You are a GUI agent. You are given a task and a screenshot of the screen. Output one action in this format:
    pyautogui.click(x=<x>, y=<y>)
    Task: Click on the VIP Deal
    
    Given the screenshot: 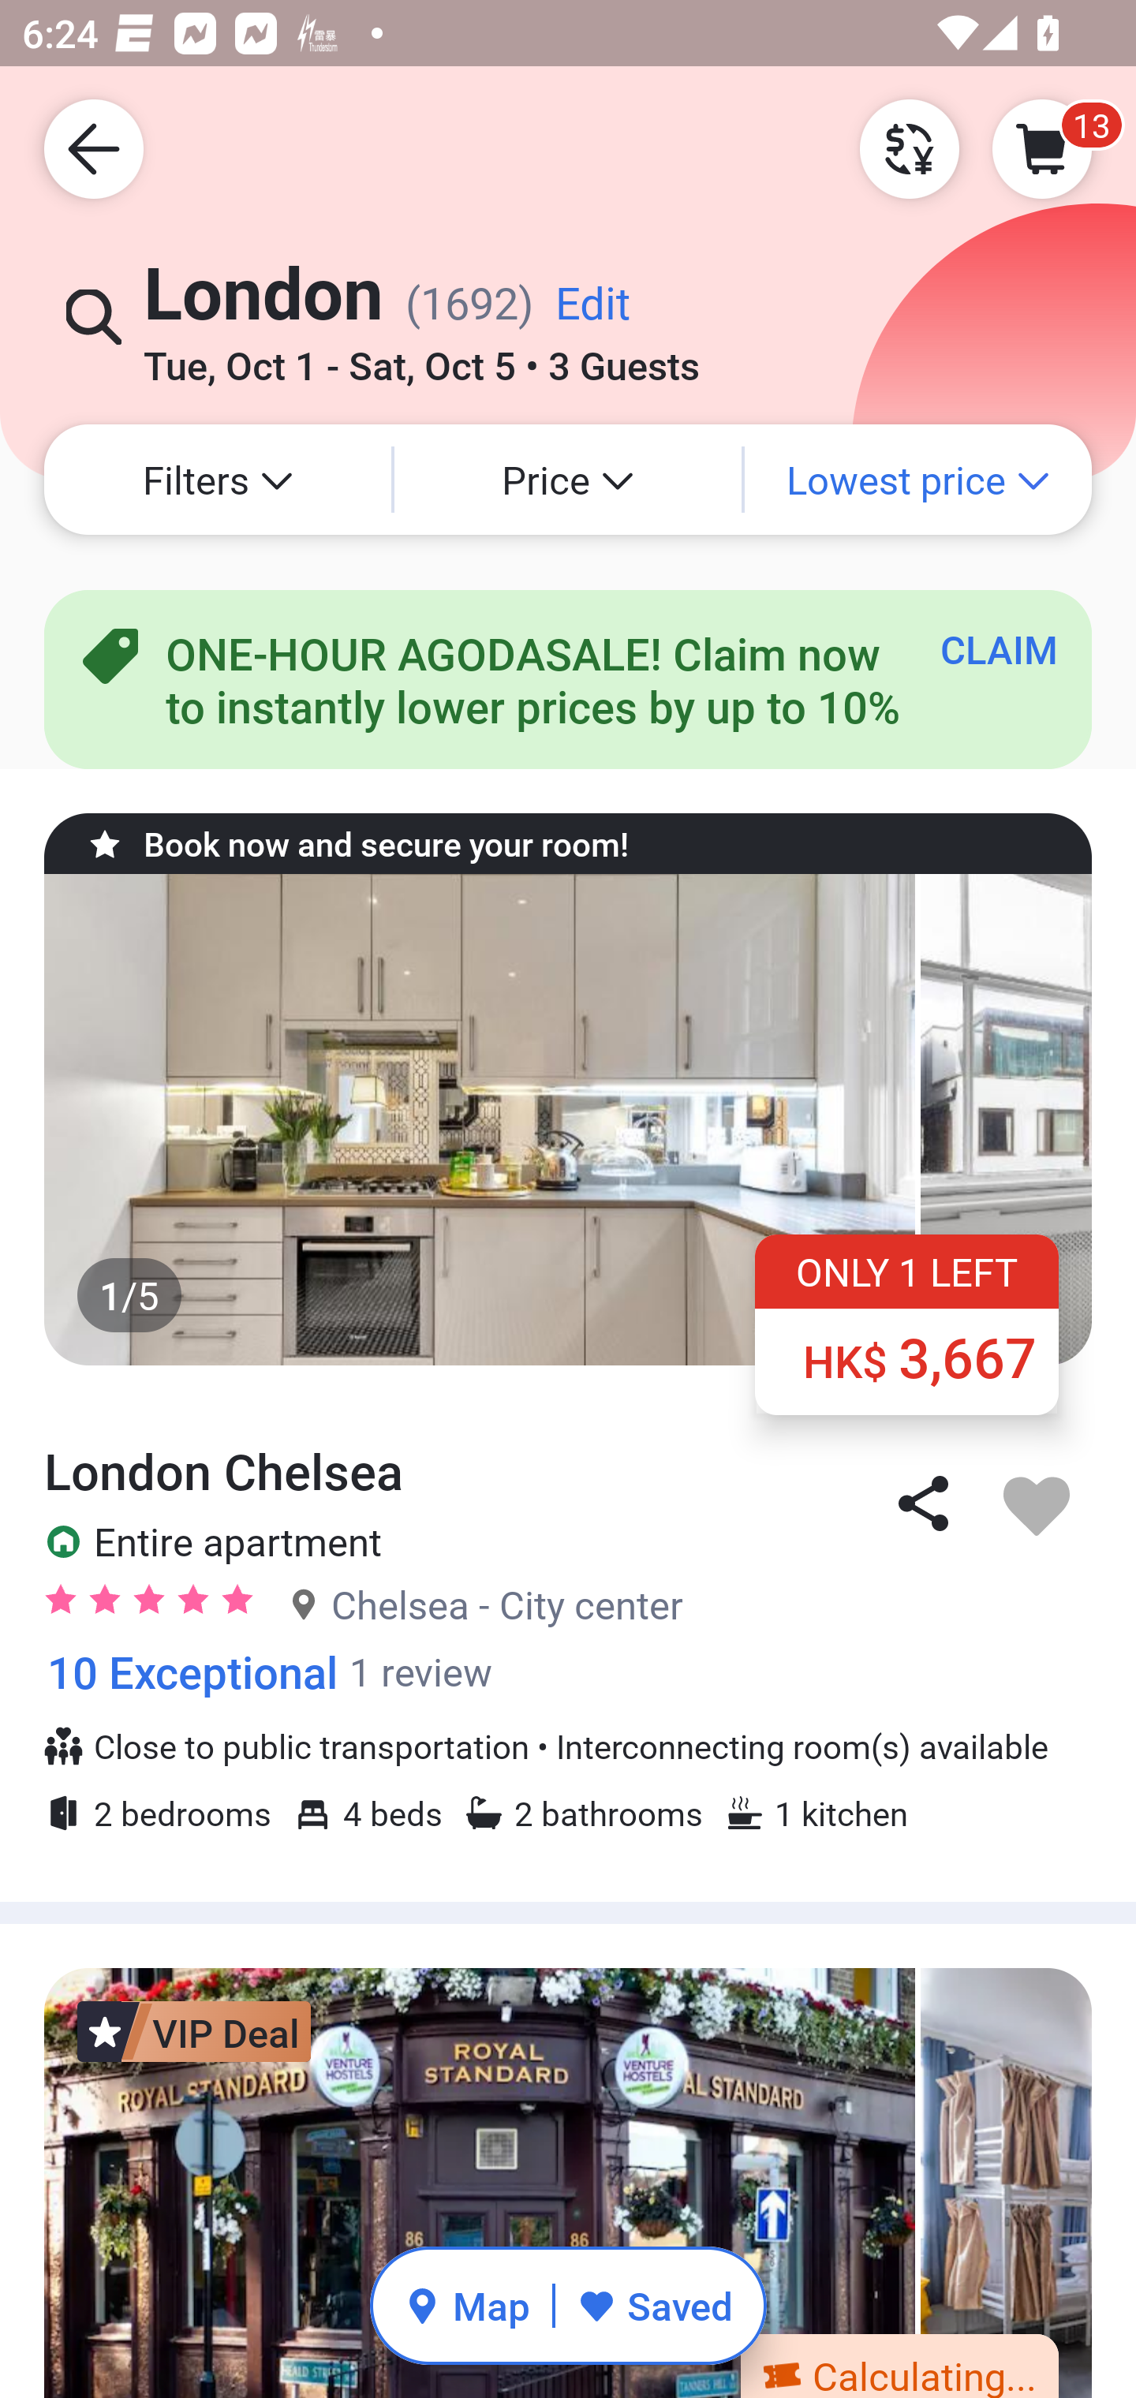 What is the action you would take?
    pyautogui.click(x=194, y=2032)
    